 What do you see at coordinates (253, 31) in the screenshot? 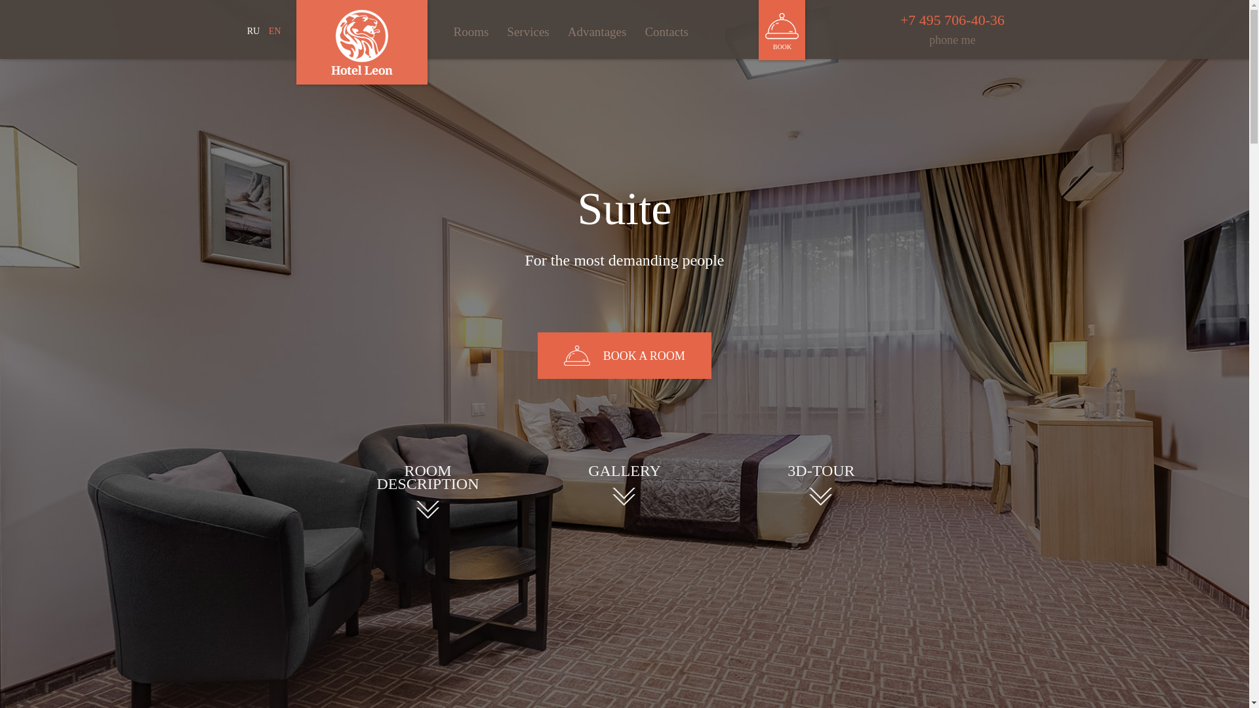
I see `RU` at bounding box center [253, 31].